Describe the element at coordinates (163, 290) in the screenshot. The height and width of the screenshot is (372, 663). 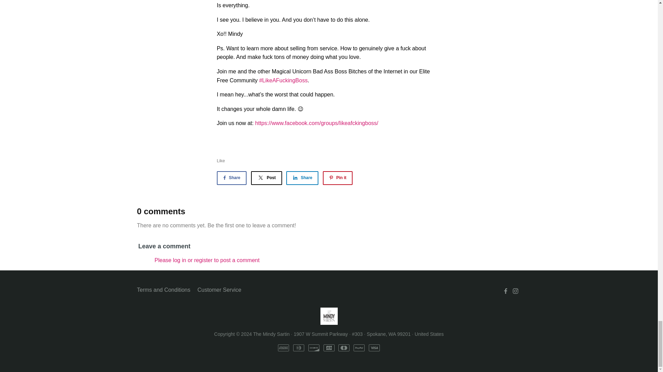
I see `Terms and Conditions` at that location.